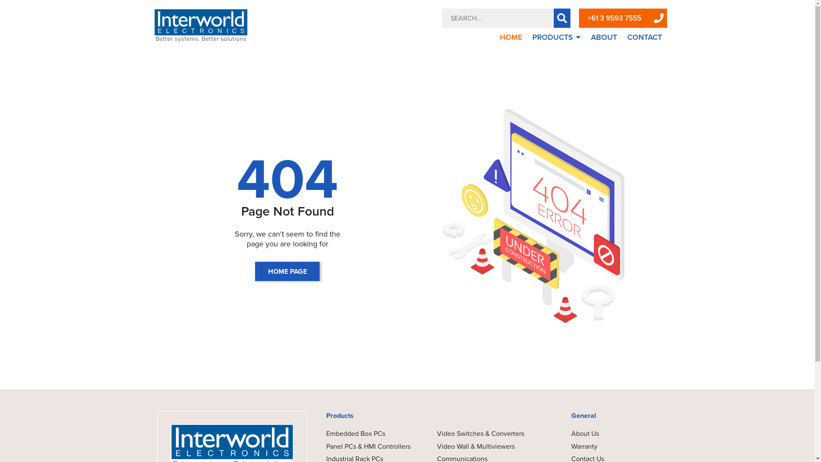 This screenshot has width=821, height=462. I want to click on Warranty, so click(584, 447).